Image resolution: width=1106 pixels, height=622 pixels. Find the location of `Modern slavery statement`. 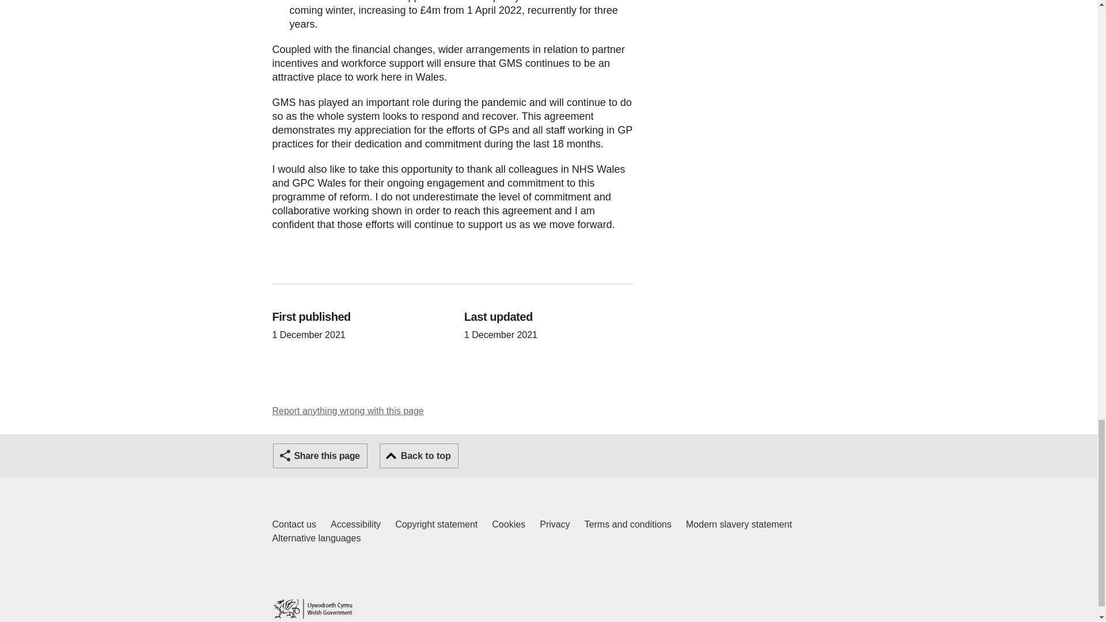

Modern slavery statement is located at coordinates (738, 524).